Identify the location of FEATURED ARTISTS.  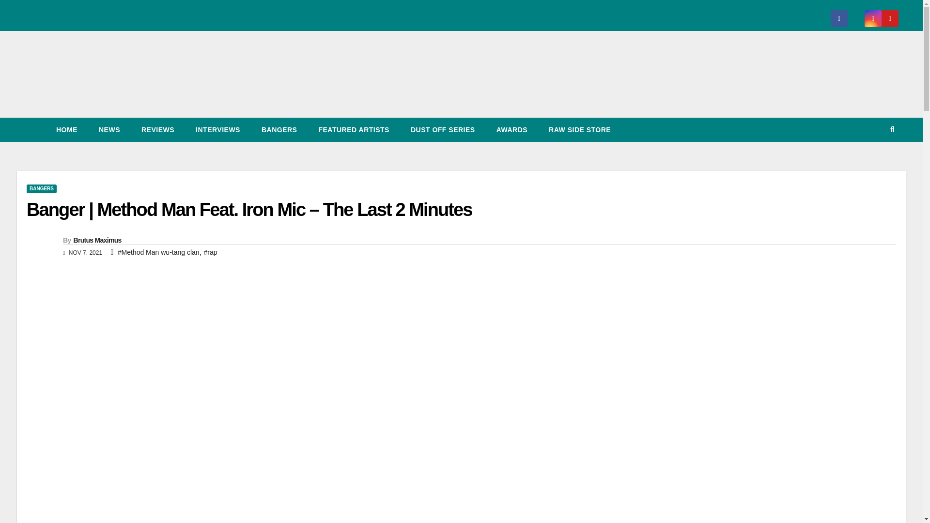
(354, 130).